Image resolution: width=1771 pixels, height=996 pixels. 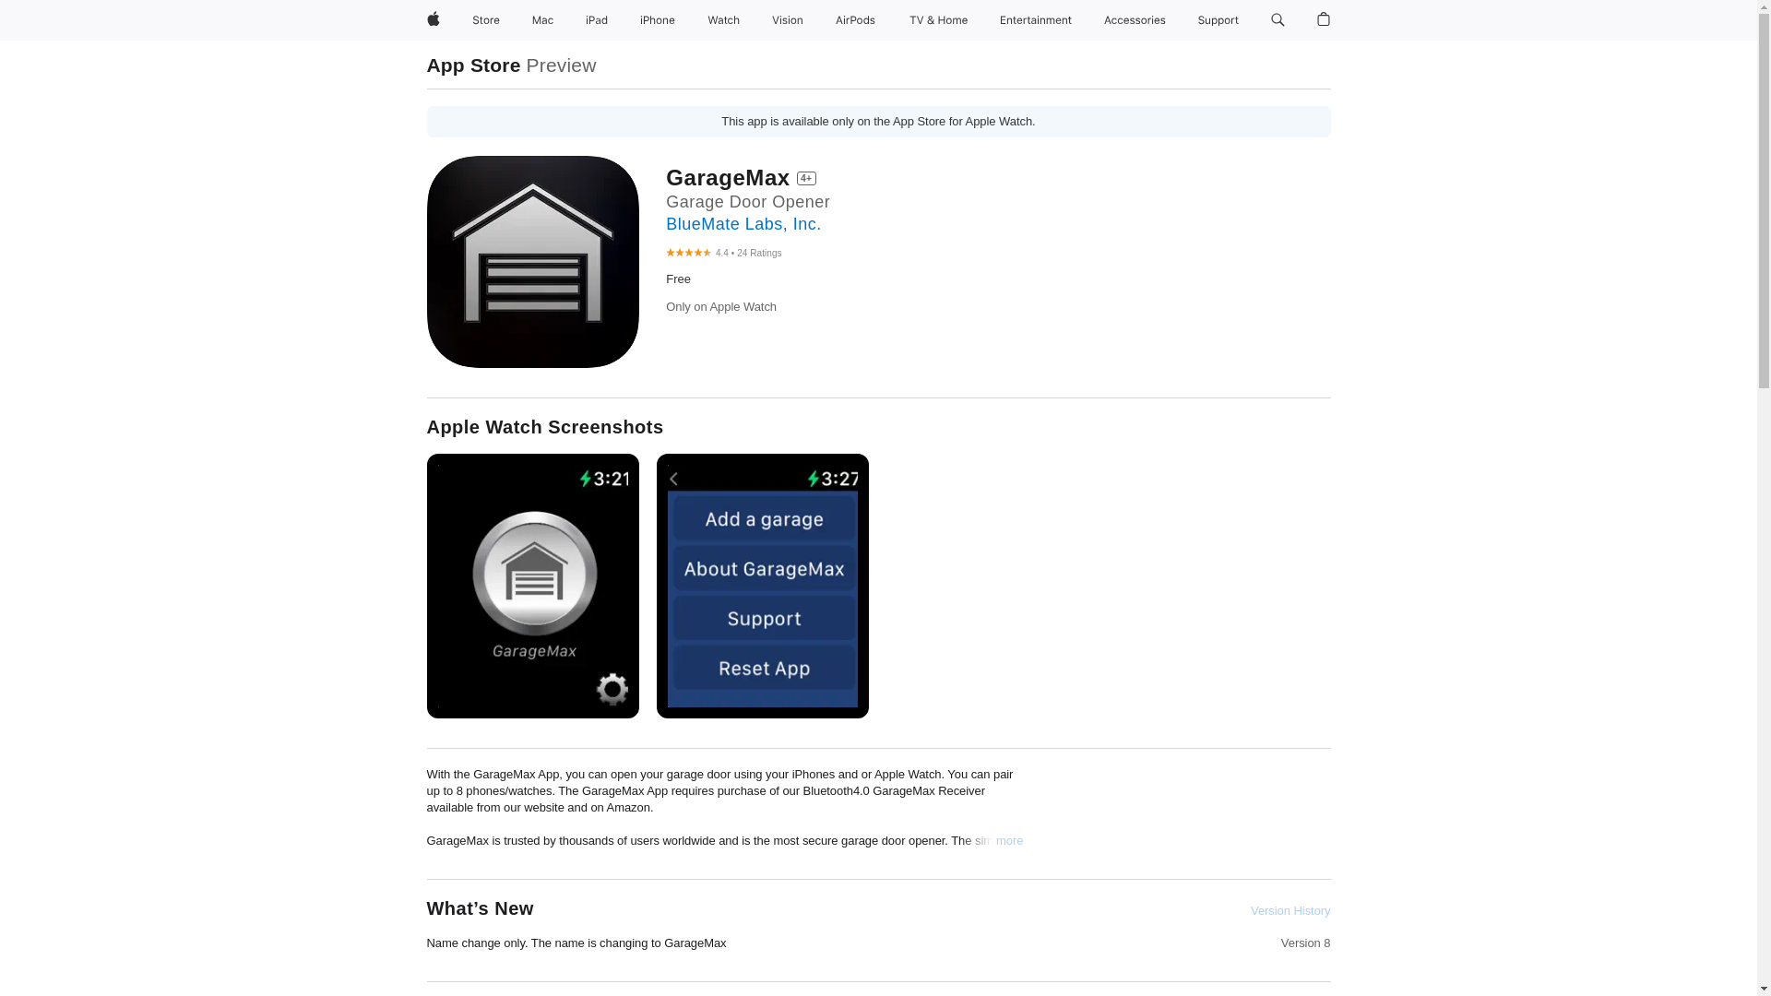 What do you see at coordinates (855, 20) in the screenshot?
I see `AirPods` at bounding box center [855, 20].